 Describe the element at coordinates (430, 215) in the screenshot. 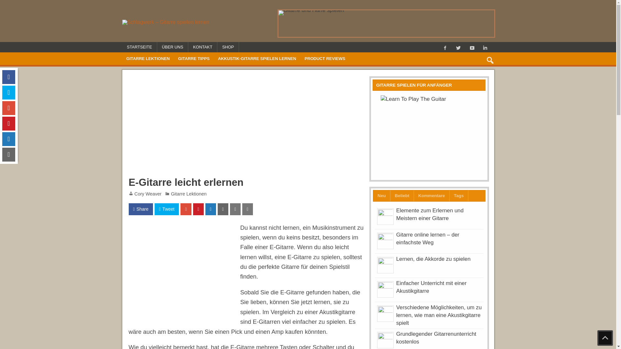

I see `Elemente zum Erlernen und Meistern einer Gitarre` at that location.